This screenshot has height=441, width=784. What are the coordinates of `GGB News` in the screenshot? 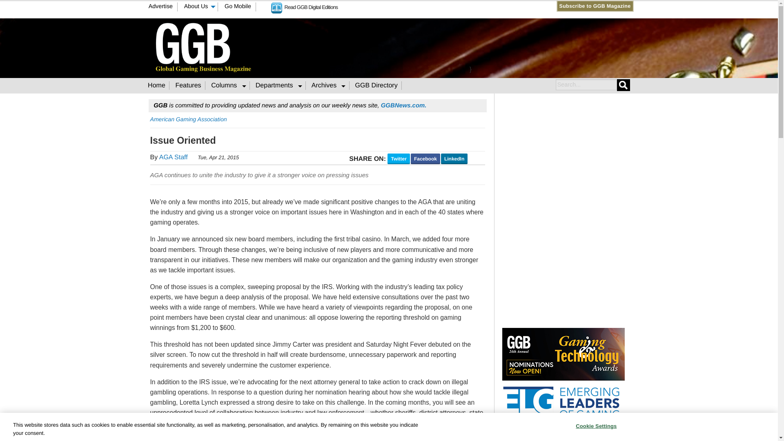 It's located at (403, 105).